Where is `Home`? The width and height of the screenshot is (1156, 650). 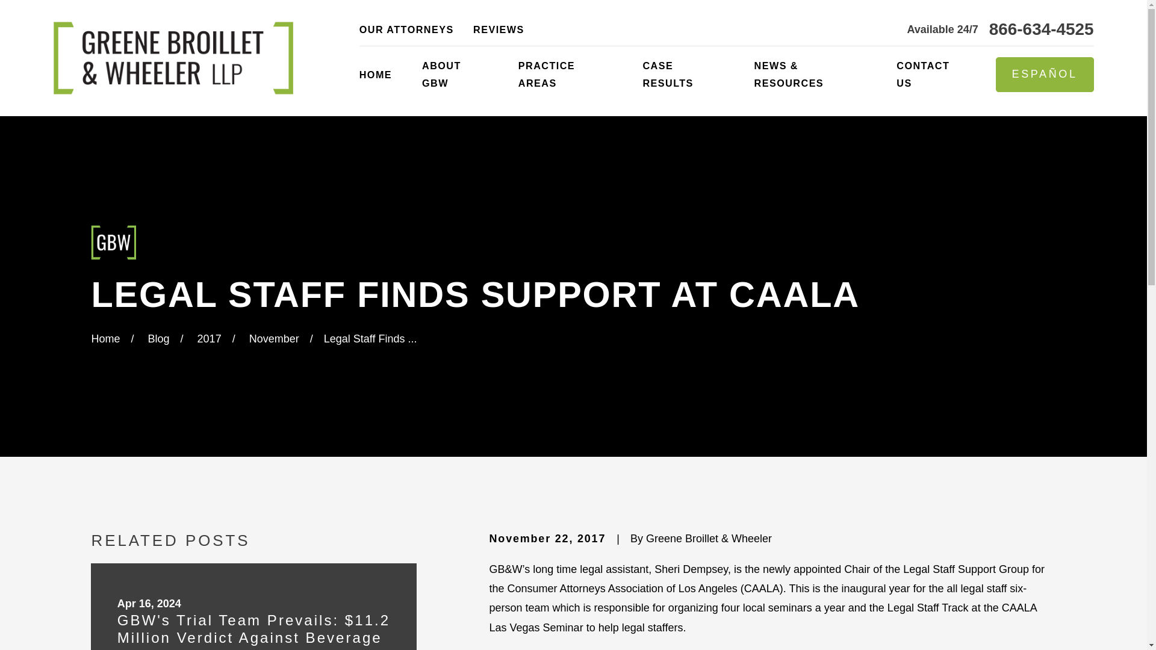
Home is located at coordinates (172, 58).